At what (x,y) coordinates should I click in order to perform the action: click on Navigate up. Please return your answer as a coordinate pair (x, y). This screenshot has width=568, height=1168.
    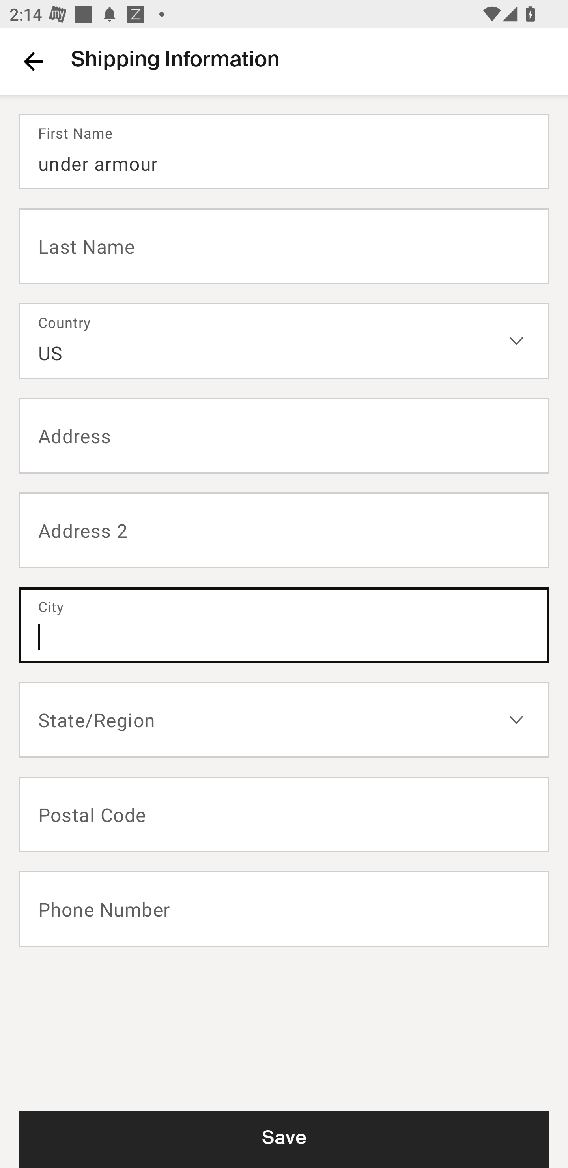
    Looking at the image, I should click on (33, 61).